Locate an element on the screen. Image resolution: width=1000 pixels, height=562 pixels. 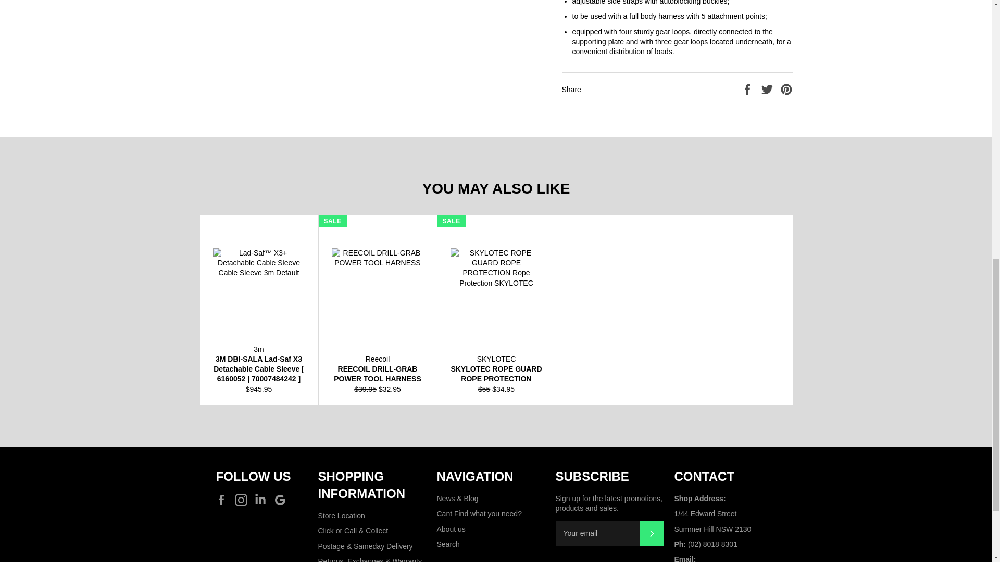
Harness Equipment on Google is located at coordinates (283, 500).